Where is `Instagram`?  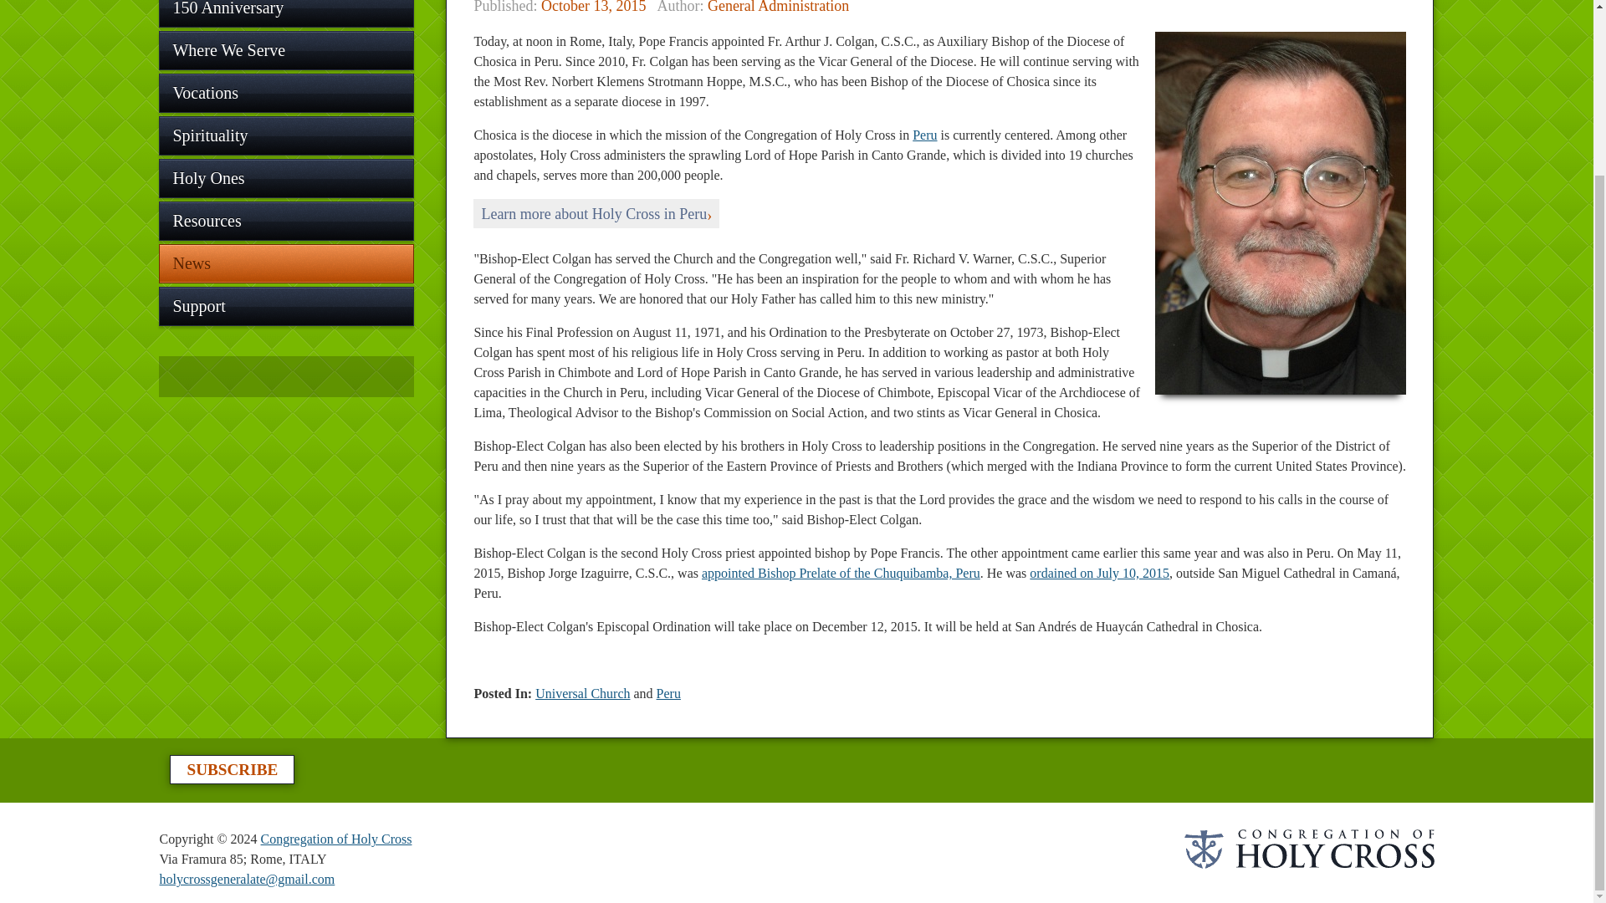
Instagram is located at coordinates (254, 376).